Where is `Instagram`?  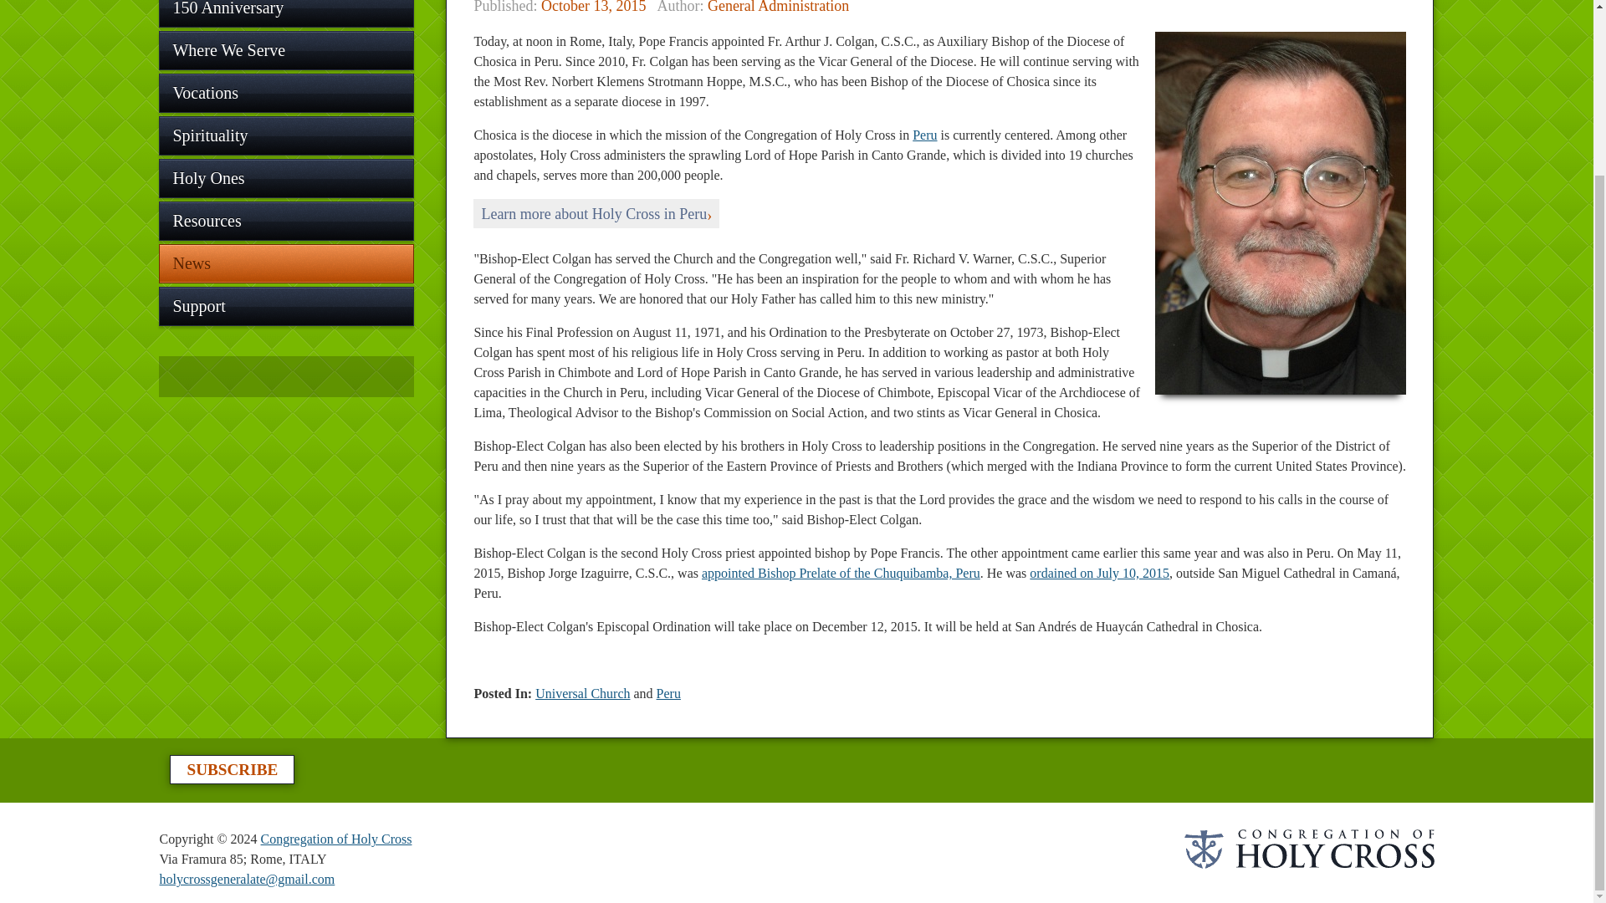
Instagram is located at coordinates (254, 376).